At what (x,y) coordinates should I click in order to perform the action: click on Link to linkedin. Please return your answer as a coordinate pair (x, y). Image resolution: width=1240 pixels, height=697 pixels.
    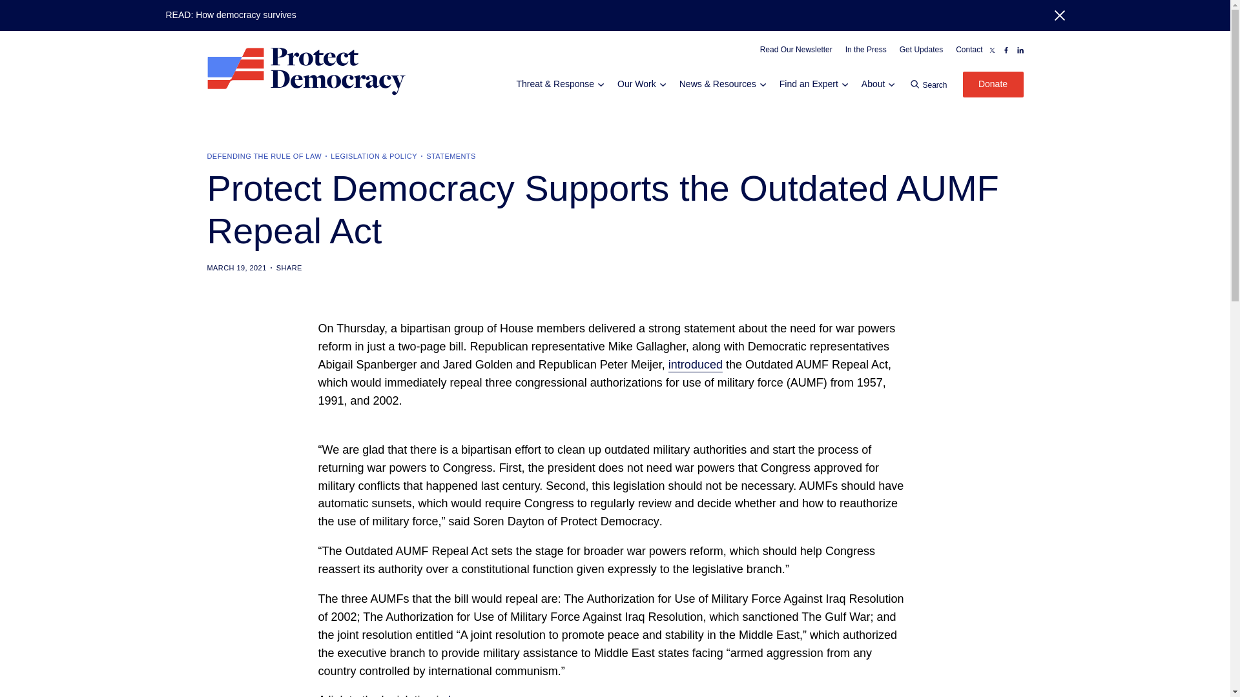
    Looking at the image, I should click on (1020, 50).